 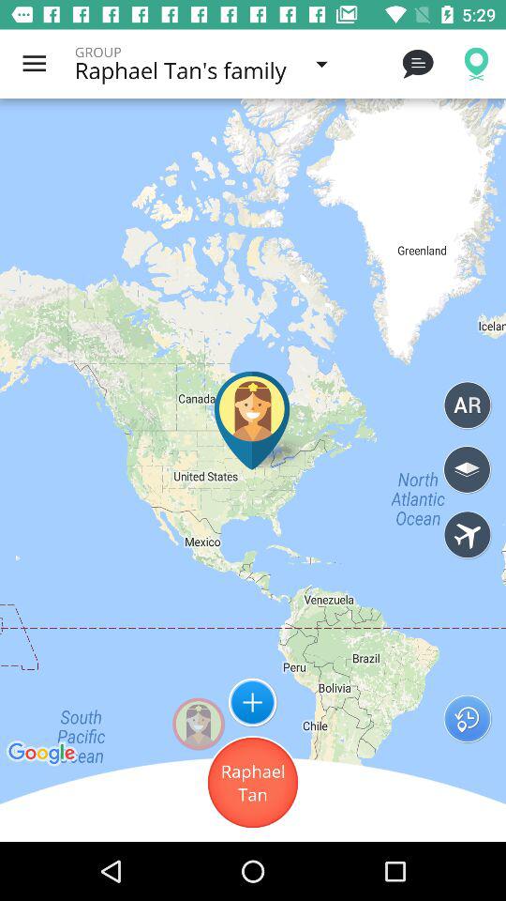 What do you see at coordinates (467, 534) in the screenshot?
I see `toggle family locater` at bounding box center [467, 534].